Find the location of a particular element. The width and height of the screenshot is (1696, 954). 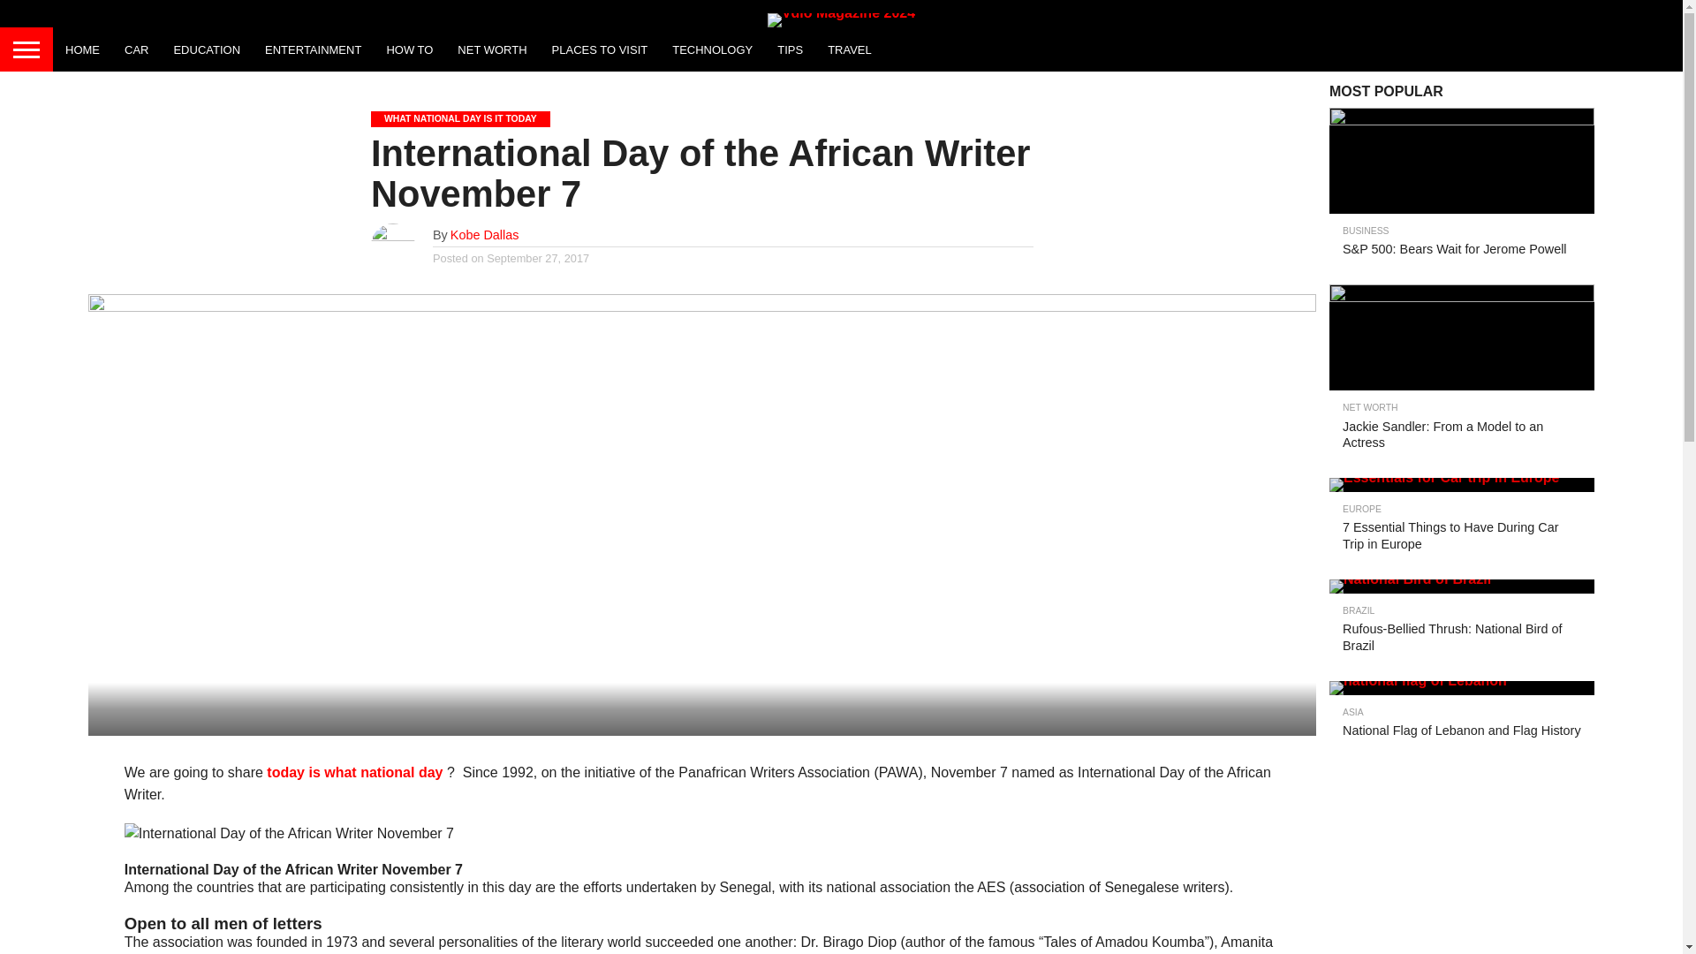

CAR is located at coordinates (136, 49).